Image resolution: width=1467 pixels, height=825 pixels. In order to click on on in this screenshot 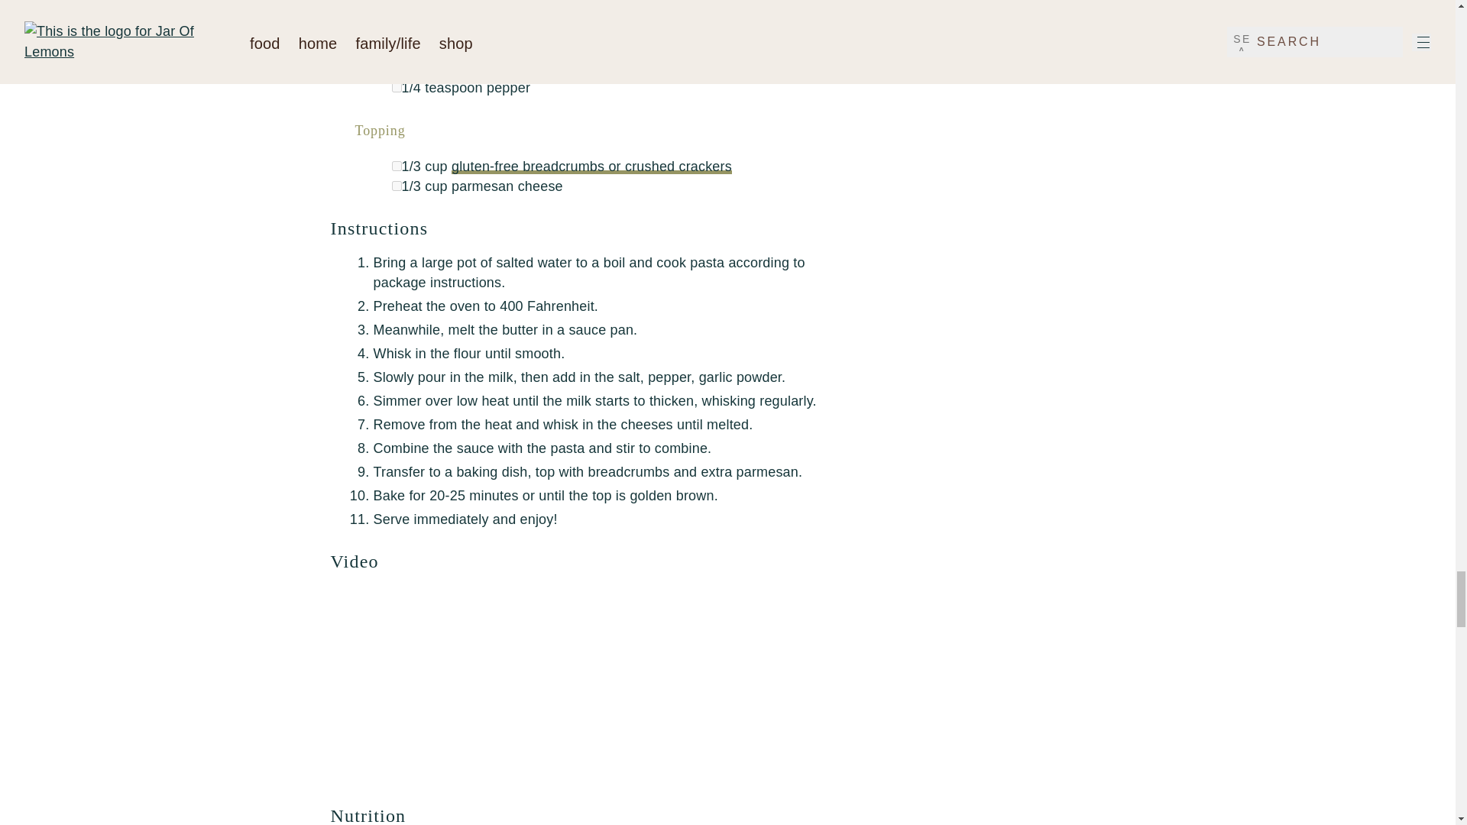, I will do `click(396, 8)`.